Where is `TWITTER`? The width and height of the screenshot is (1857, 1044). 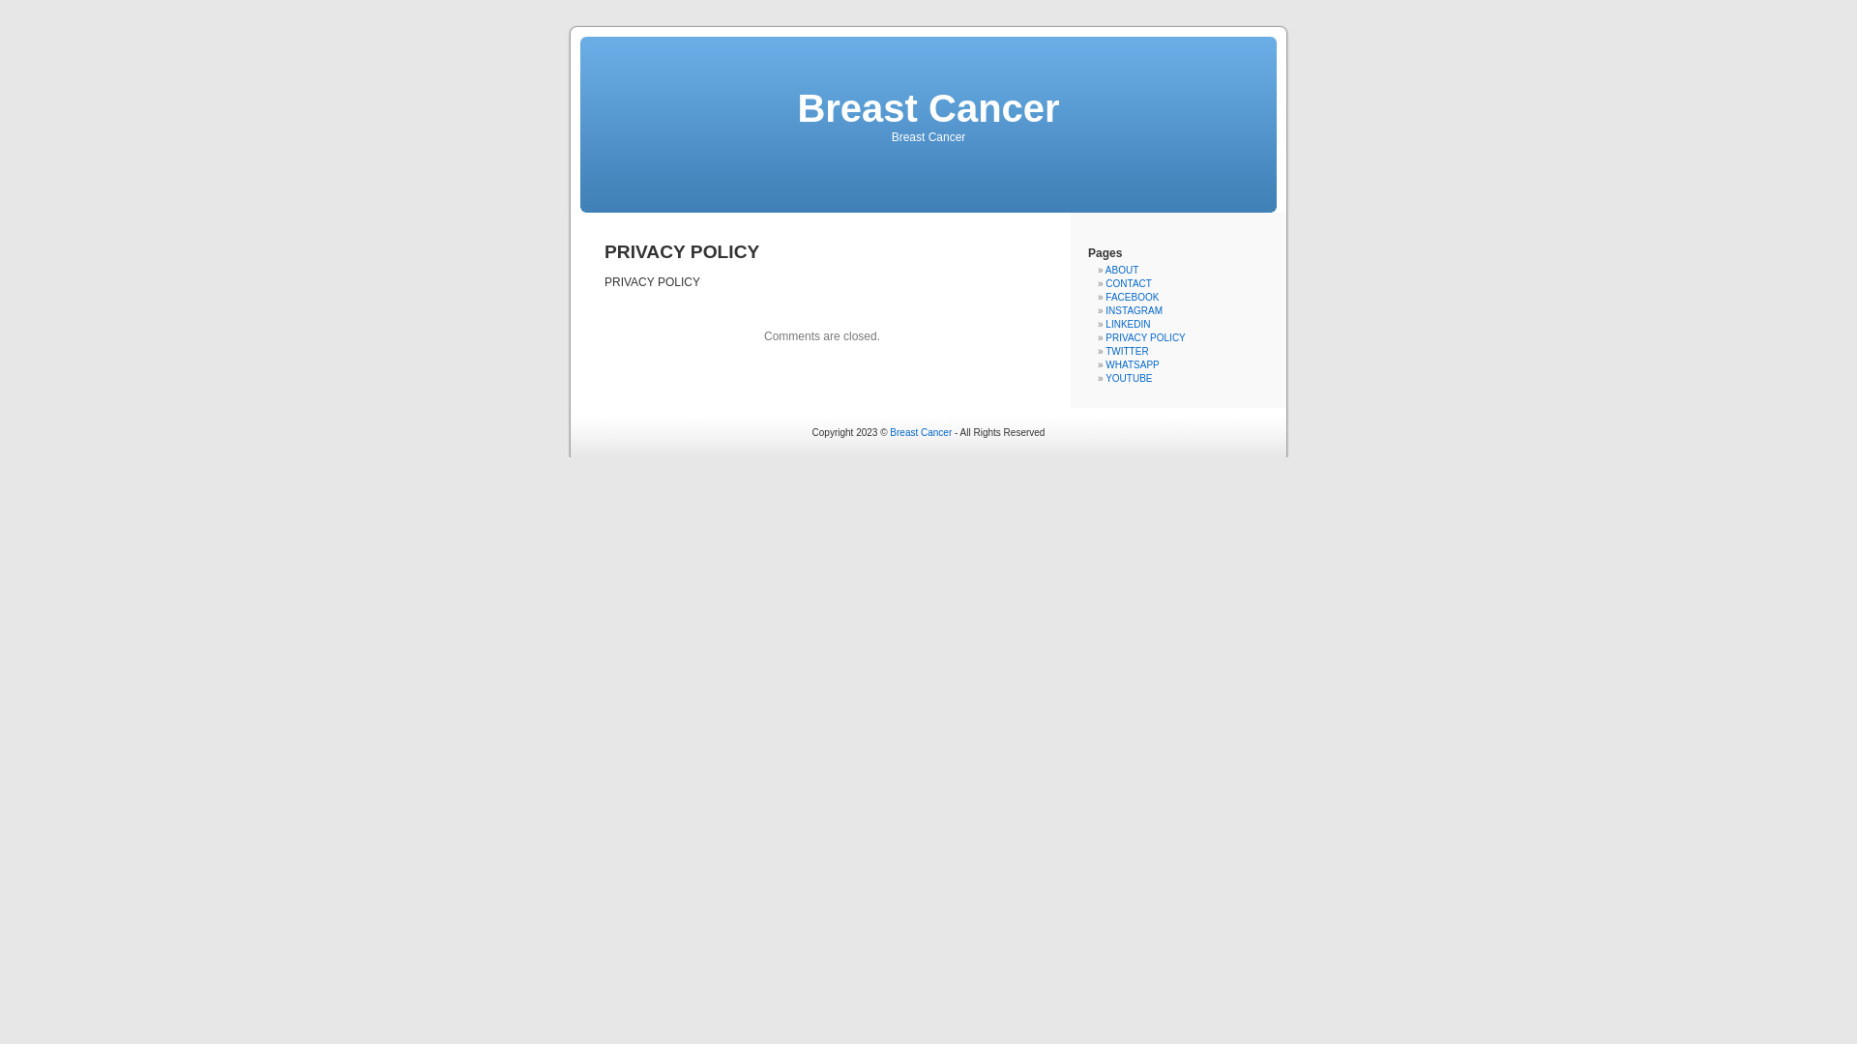 TWITTER is located at coordinates (1127, 352).